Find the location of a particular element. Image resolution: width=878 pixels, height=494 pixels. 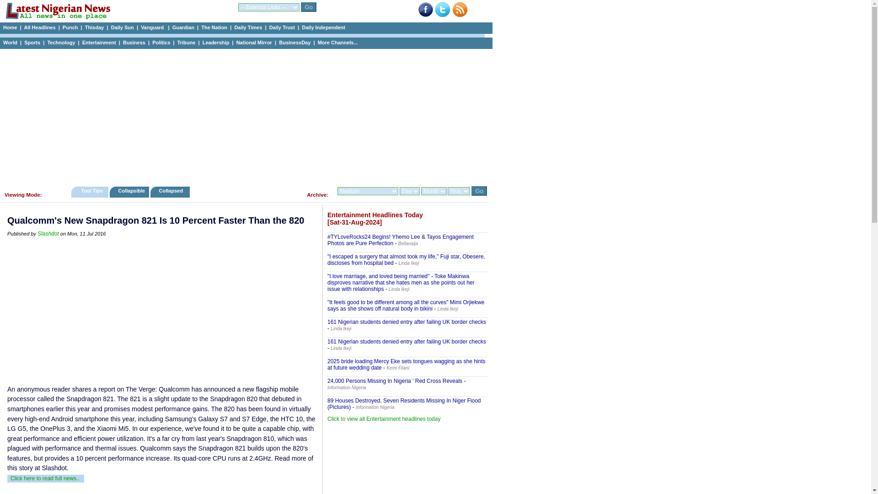

Home is located at coordinates (10, 27).